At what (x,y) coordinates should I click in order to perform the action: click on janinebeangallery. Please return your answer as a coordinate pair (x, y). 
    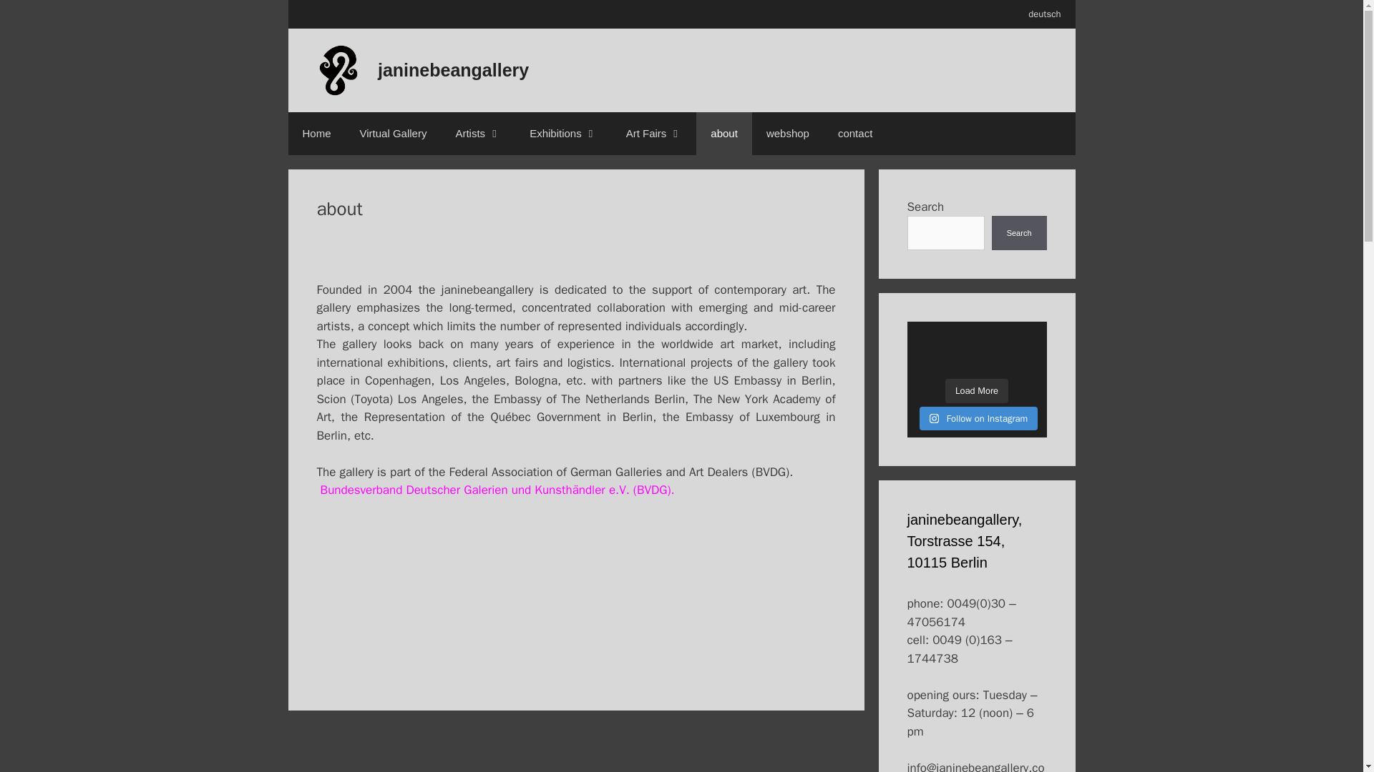
    Looking at the image, I should click on (454, 70).